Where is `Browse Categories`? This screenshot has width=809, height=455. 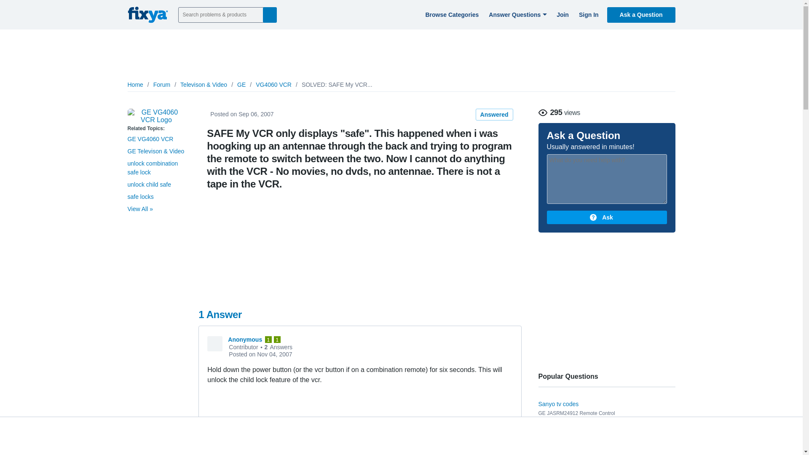
Browse Categories is located at coordinates (450, 14).